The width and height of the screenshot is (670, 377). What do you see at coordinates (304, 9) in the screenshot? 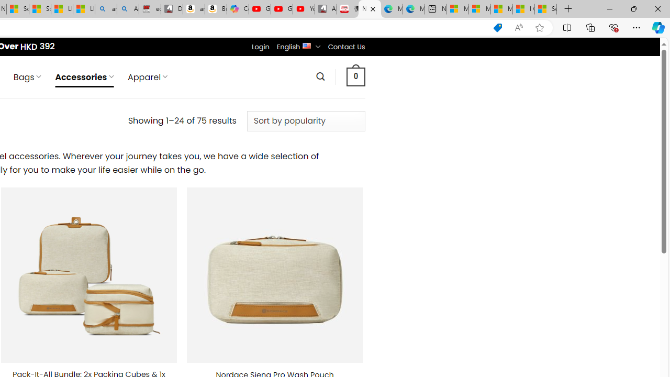
I see `YouTube Kids - An App Created for Kids to Explore Content` at bounding box center [304, 9].